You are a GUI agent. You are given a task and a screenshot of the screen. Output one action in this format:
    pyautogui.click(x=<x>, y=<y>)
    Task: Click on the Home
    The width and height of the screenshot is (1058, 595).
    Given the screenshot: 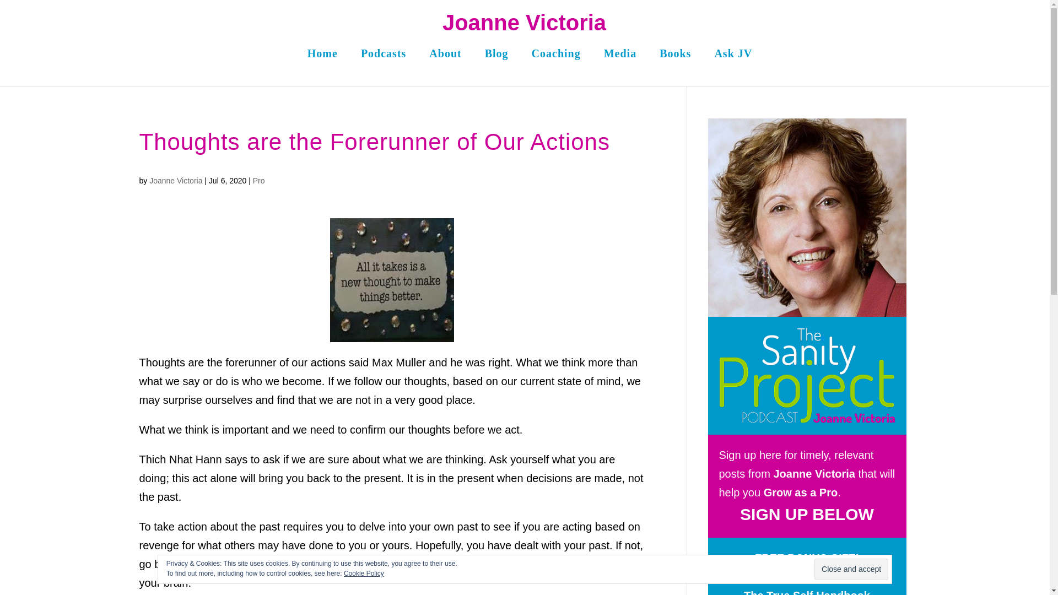 What is the action you would take?
    pyautogui.click(x=322, y=59)
    